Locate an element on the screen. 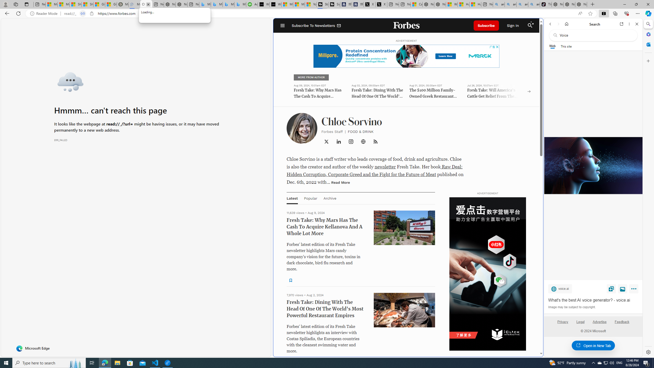 This screenshot has height=368, width=654. Class: VGJkz is located at coordinates (375, 142).